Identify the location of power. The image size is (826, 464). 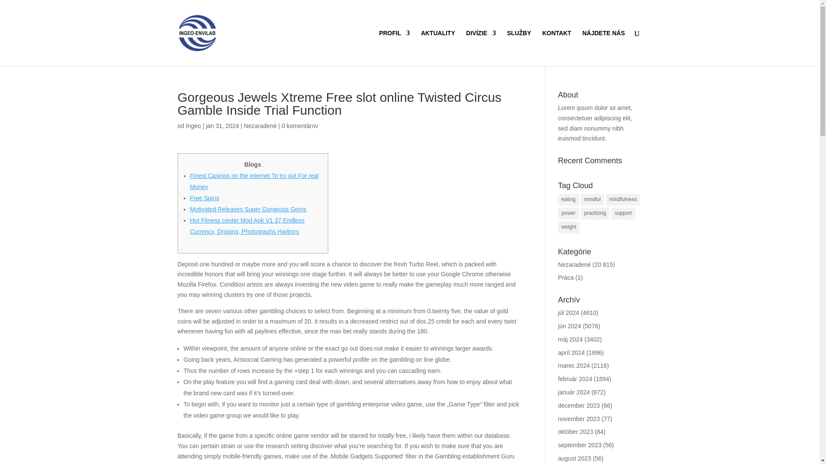
(568, 213).